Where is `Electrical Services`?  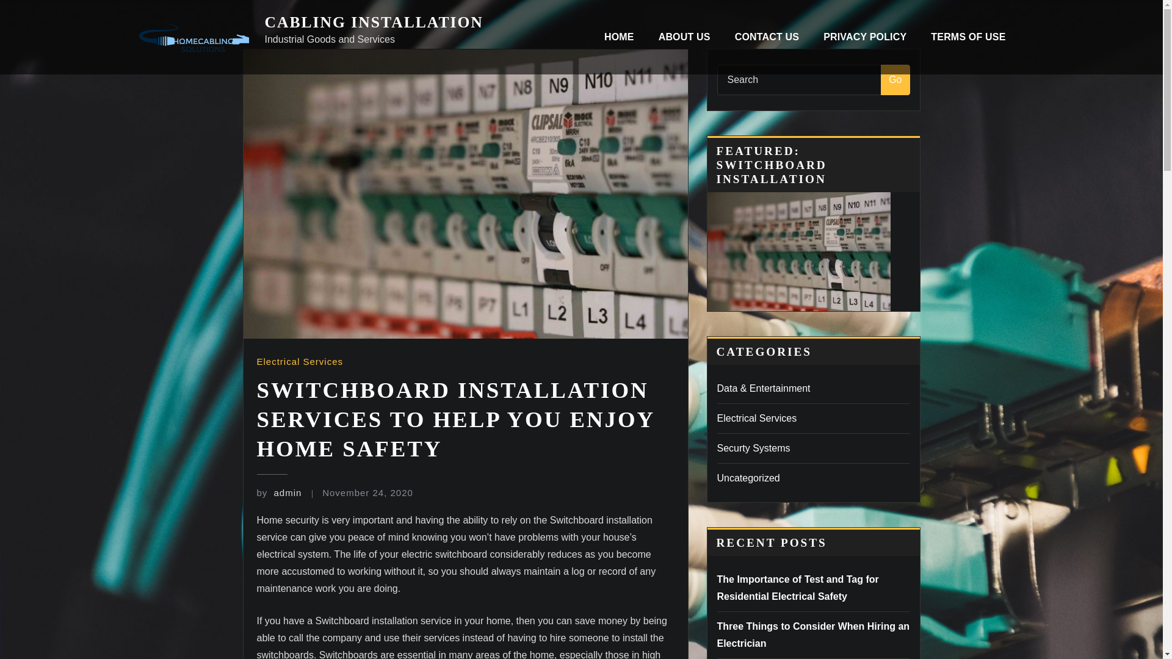
Electrical Services is located at coordinates (757, 419).